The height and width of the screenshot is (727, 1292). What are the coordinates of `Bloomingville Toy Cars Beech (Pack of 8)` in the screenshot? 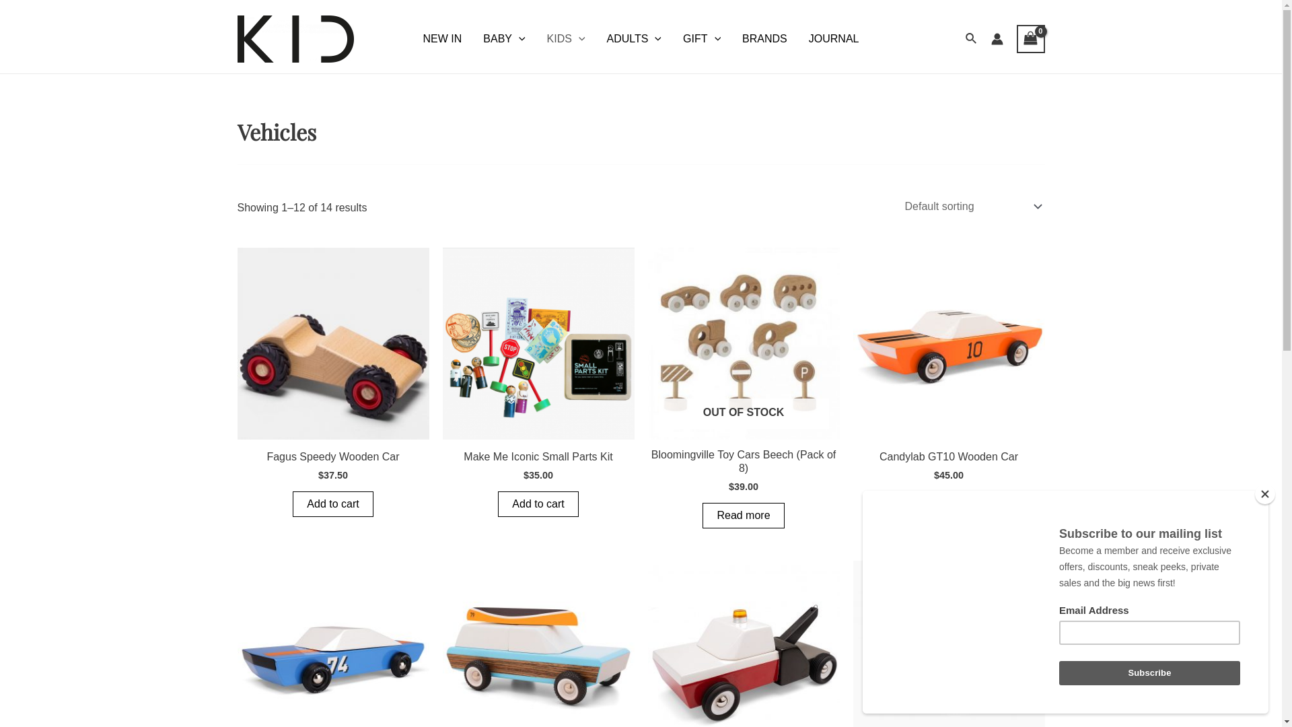 It's located at (743, 464).